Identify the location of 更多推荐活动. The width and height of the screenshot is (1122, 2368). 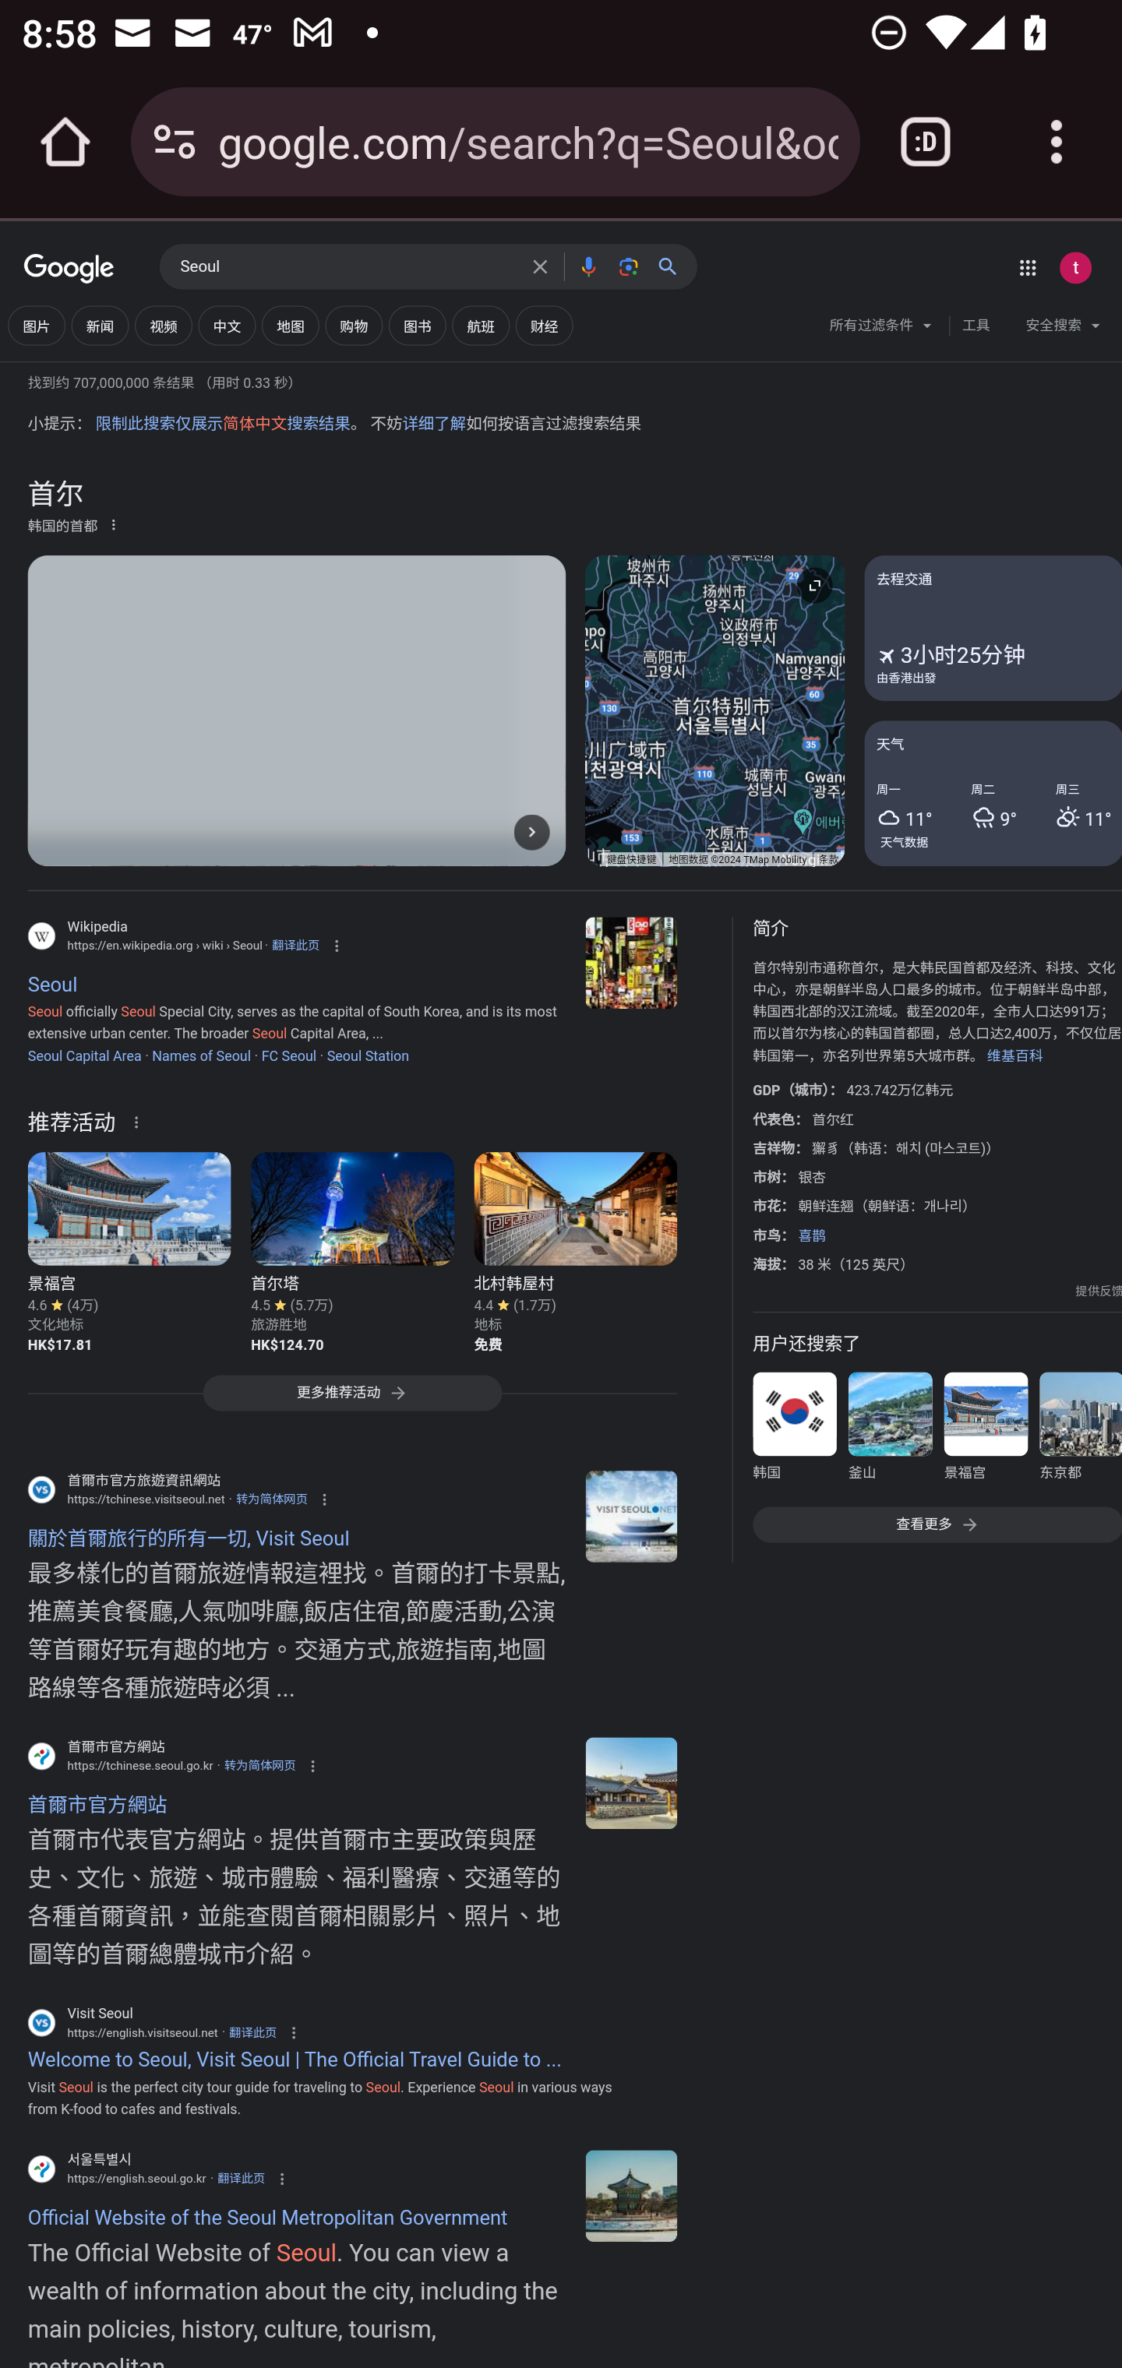
(351, 1399).